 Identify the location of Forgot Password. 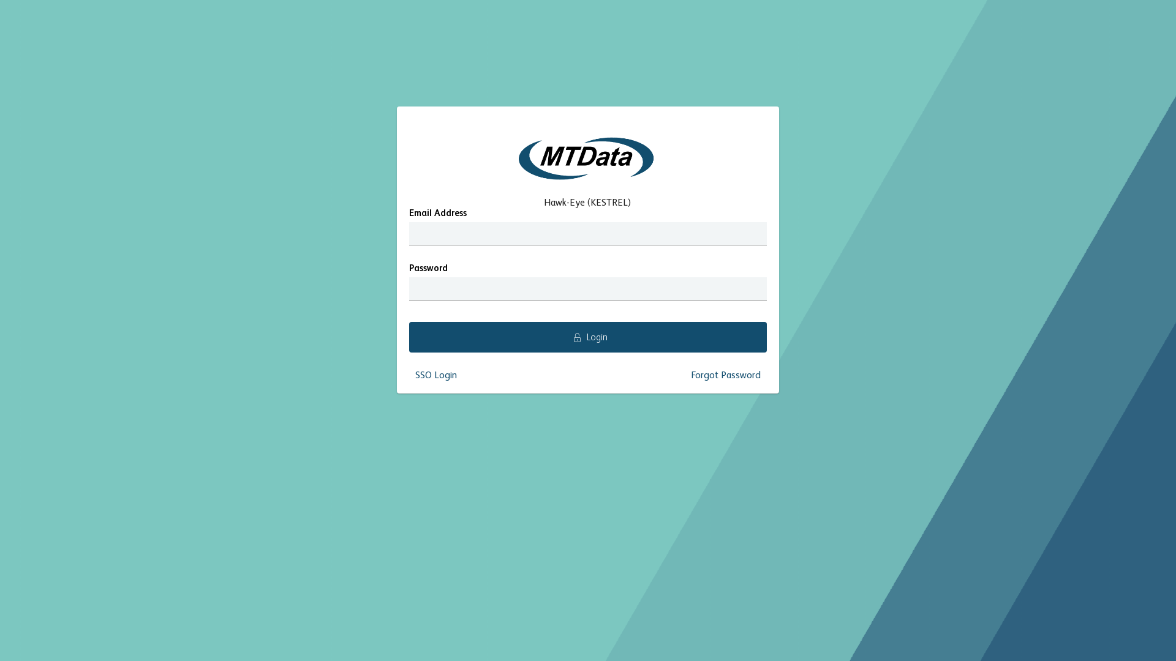
(726, 376).